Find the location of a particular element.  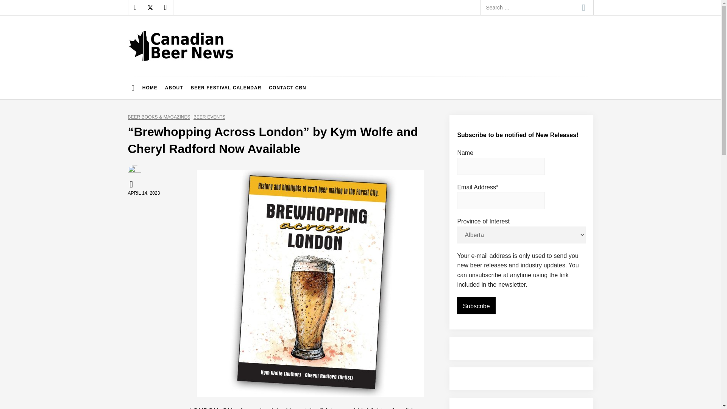

Canadian Beer News is located at coordinates (192, 68).